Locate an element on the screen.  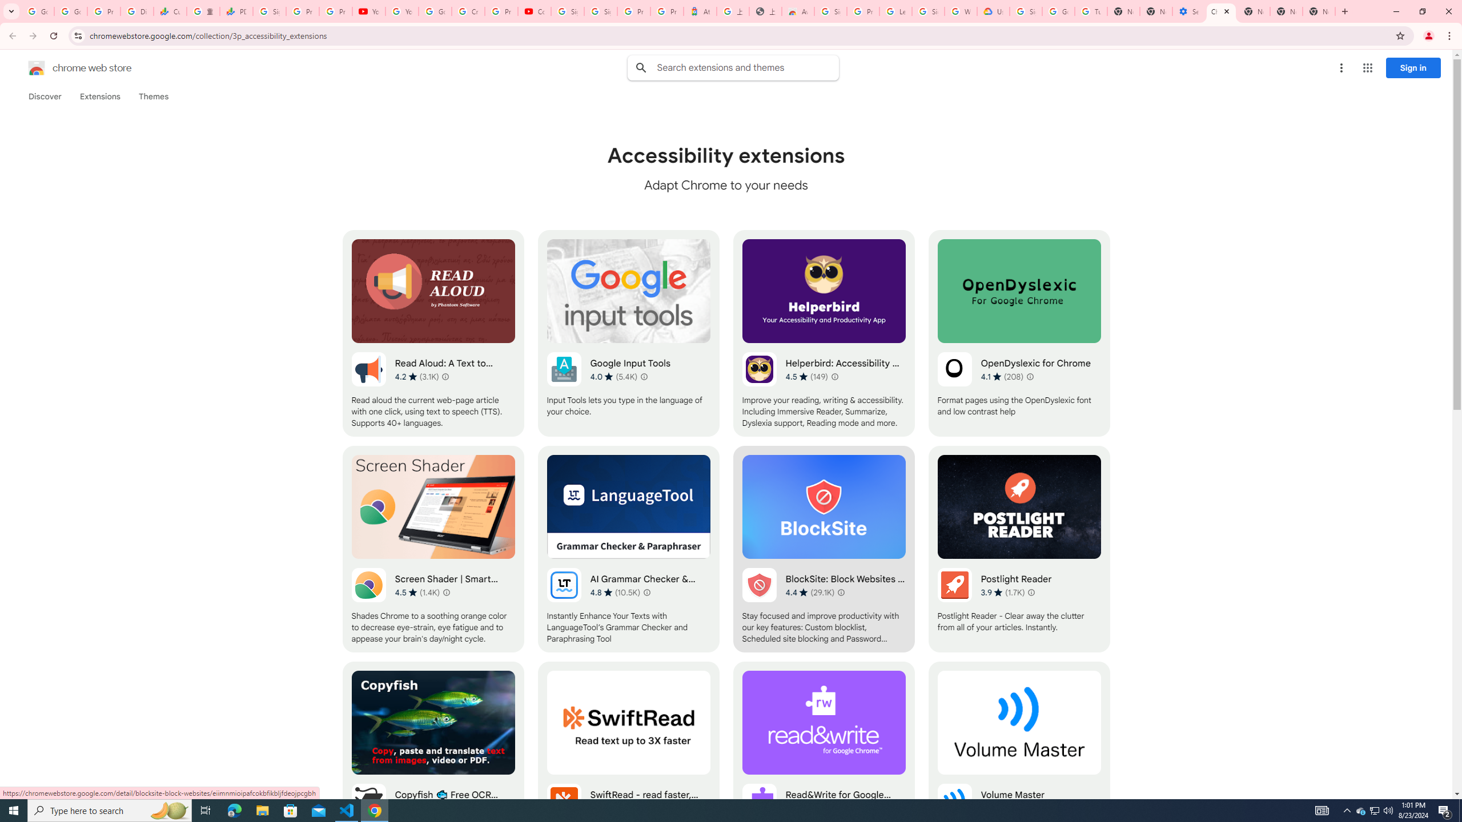
Average rating 4.8 out of 5 stars. 10.5K ratings. is located at coordinates (616, 593).